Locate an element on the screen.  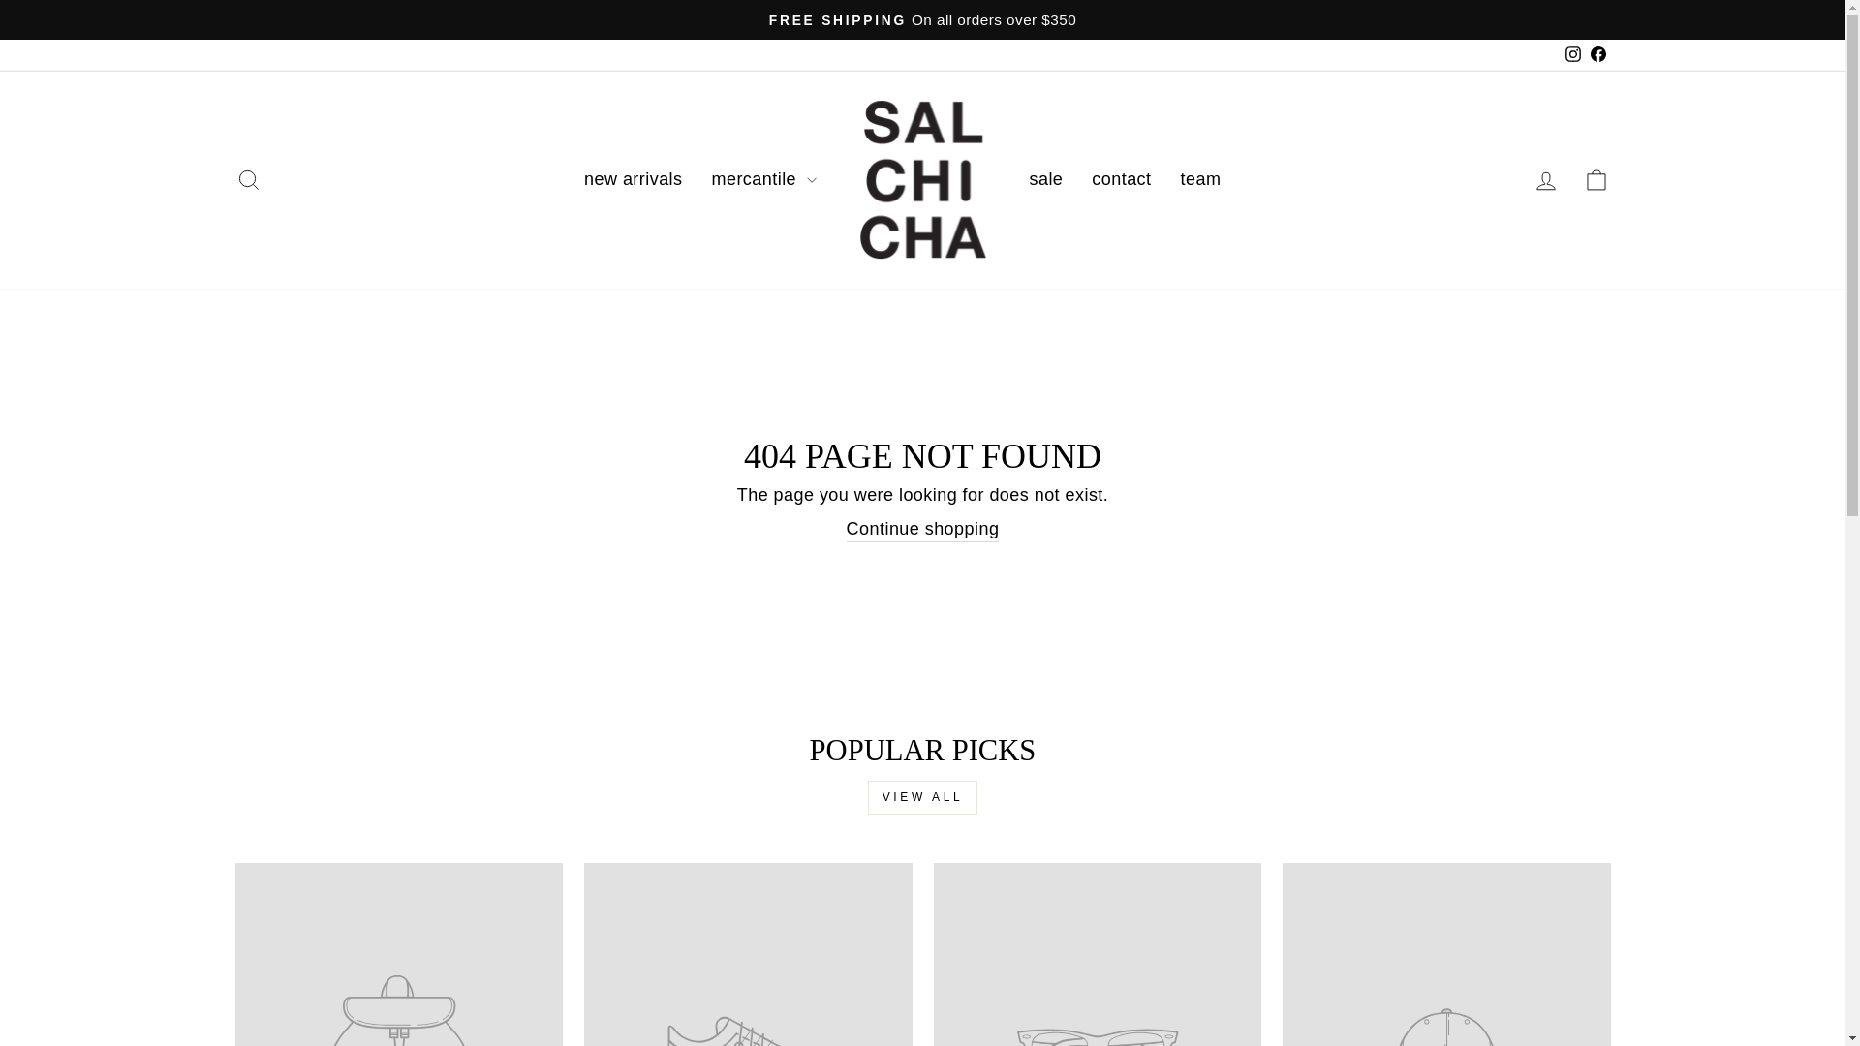
icon-bag-minimal is located at coordinates (1596, 179).